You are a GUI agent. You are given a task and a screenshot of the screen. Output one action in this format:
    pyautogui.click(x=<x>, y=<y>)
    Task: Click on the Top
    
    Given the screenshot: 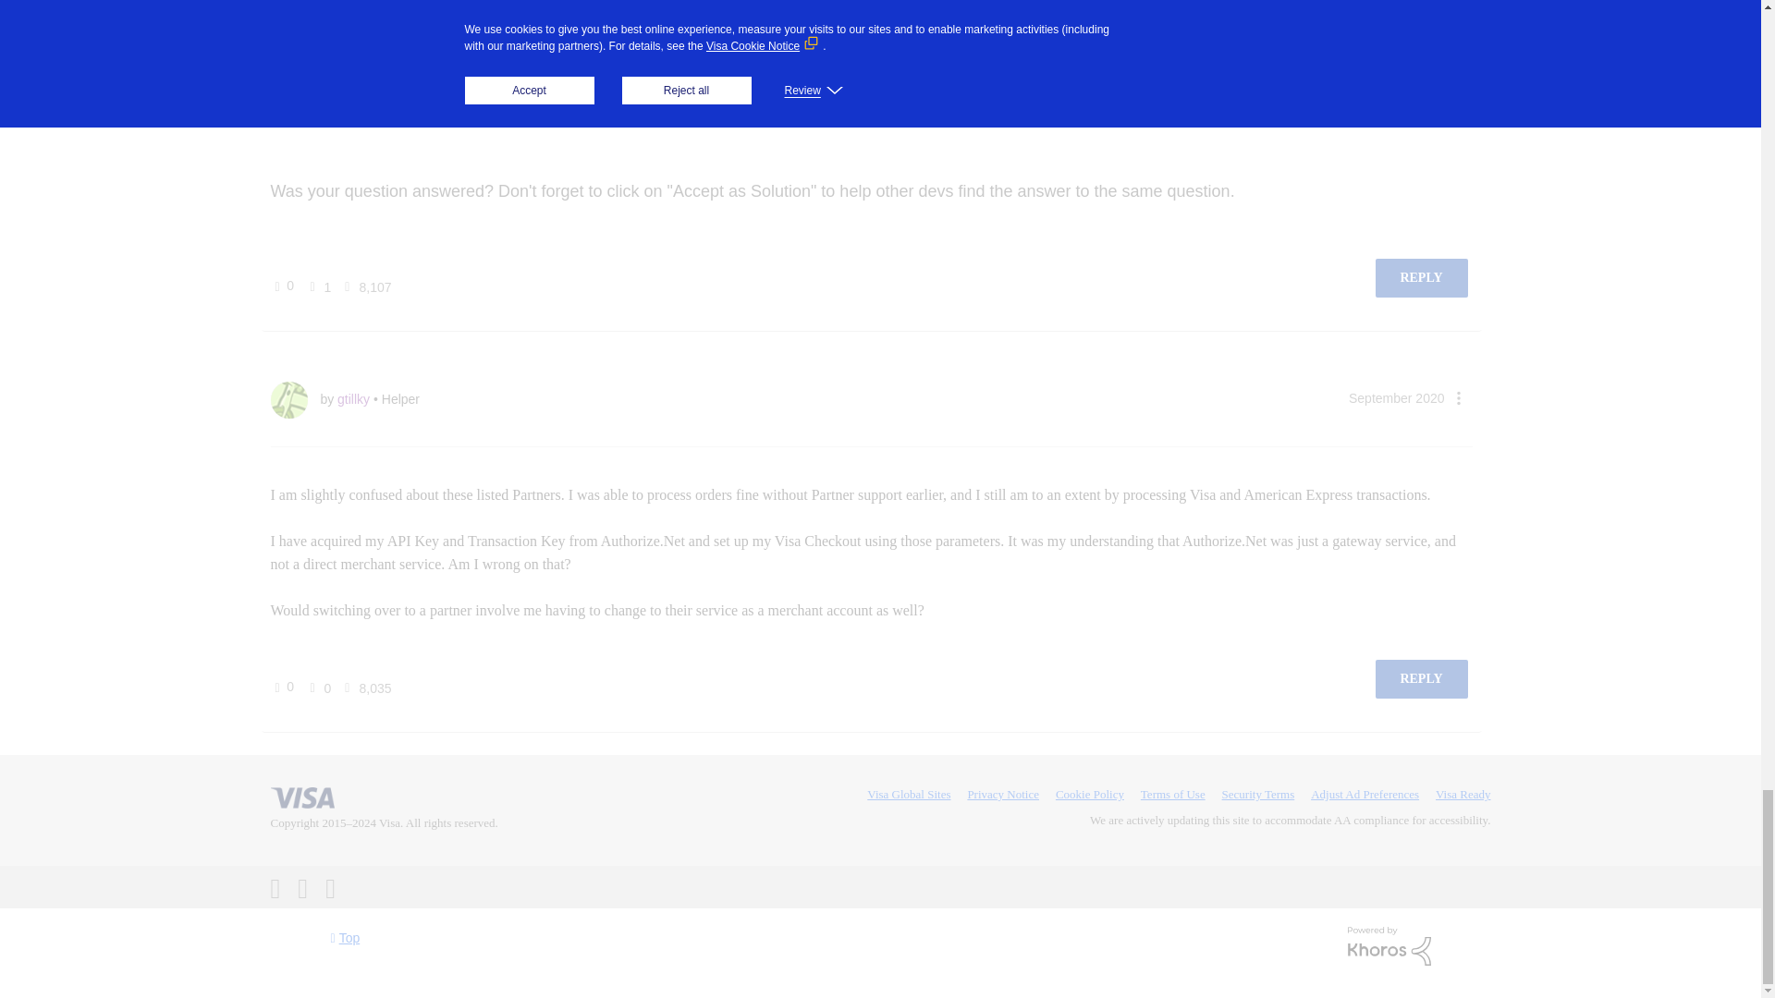 What is the action you would take?
    pyautogui.click(x=346, y=937)
    